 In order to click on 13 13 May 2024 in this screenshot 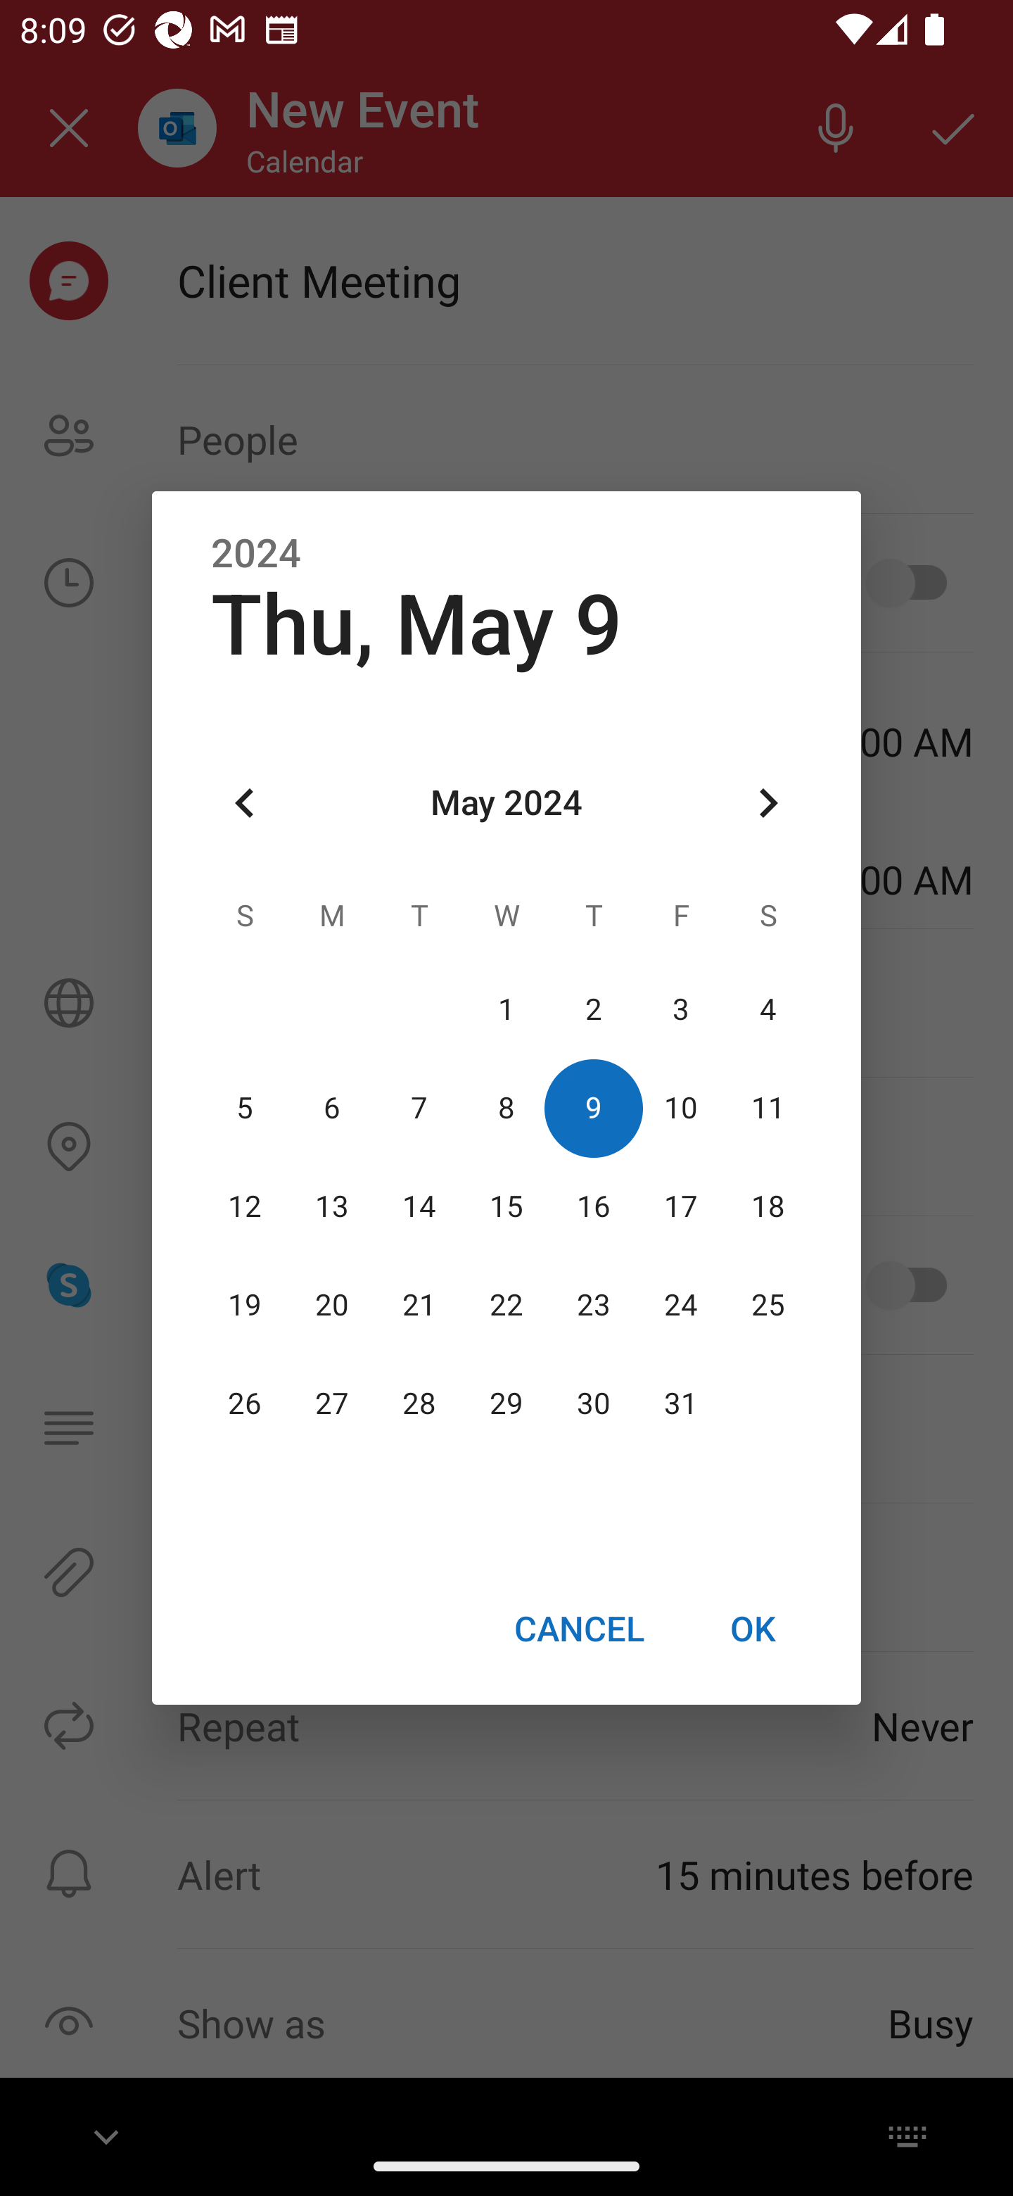, I will do `click(332, 1206)`.